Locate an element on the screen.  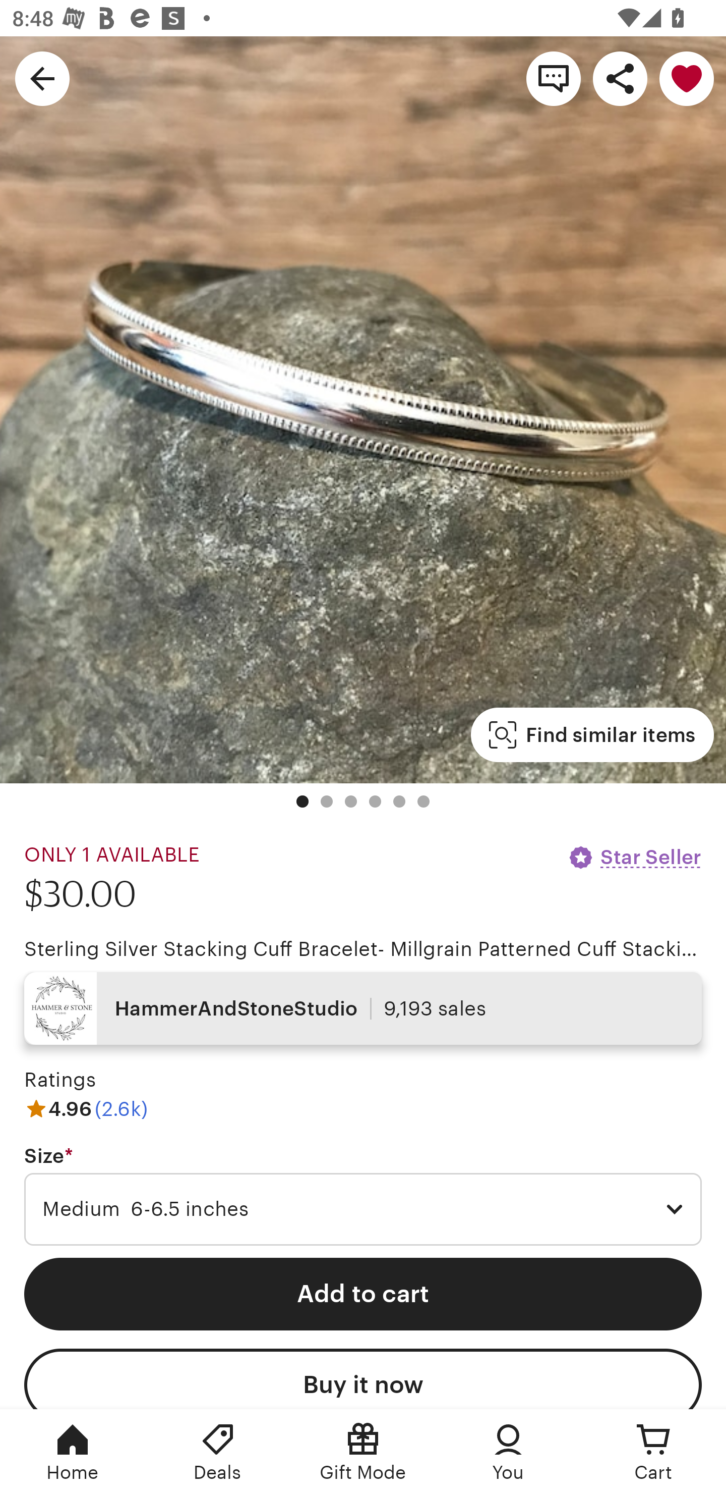
You is located at coordinates (508, 1452).